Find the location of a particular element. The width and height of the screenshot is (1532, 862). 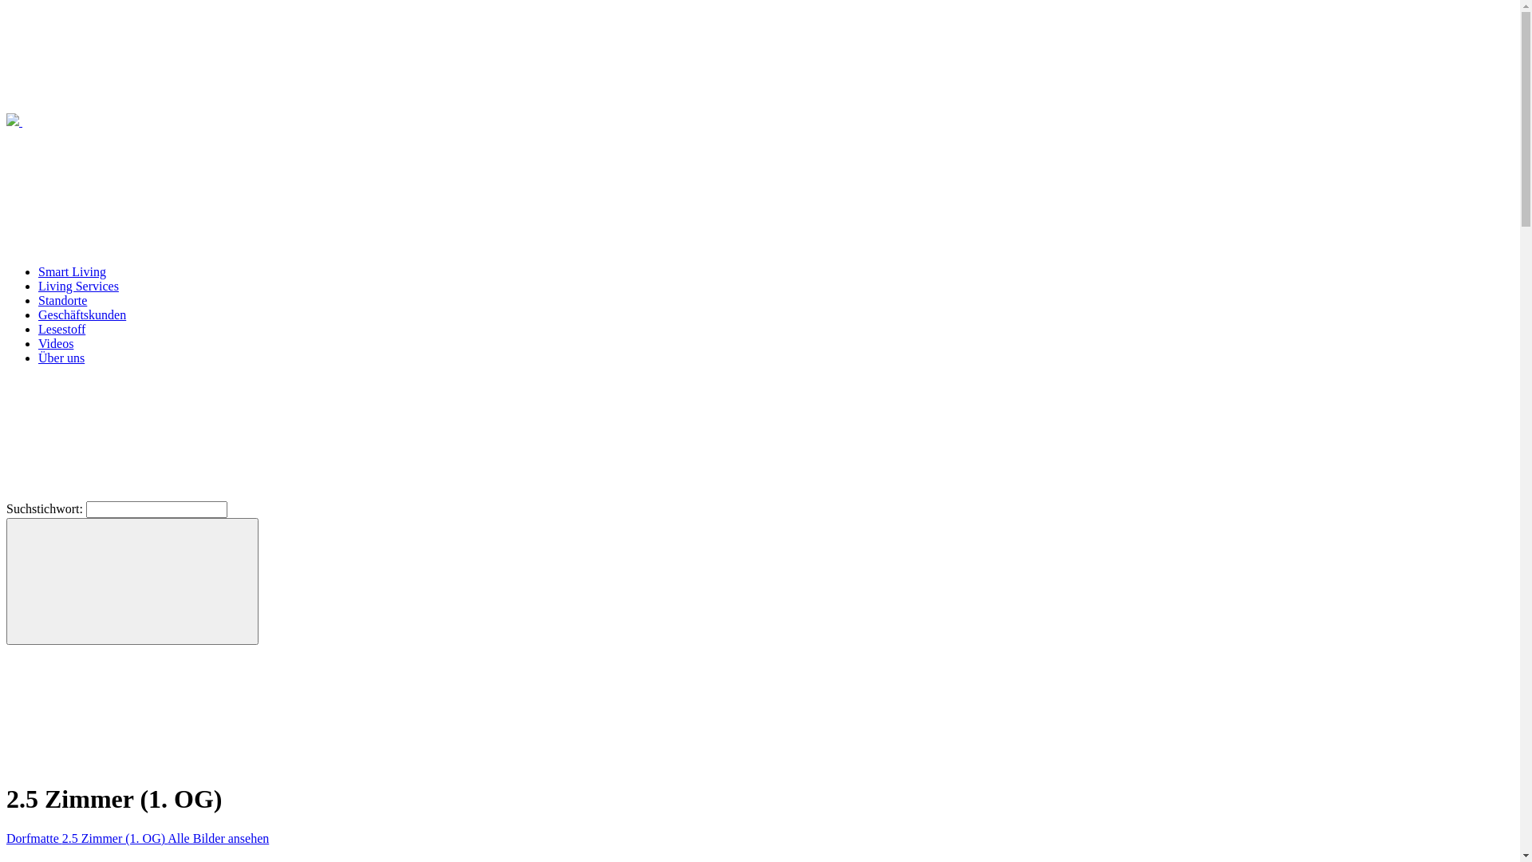

Menu schliessen is located at coordinates (126, 188).